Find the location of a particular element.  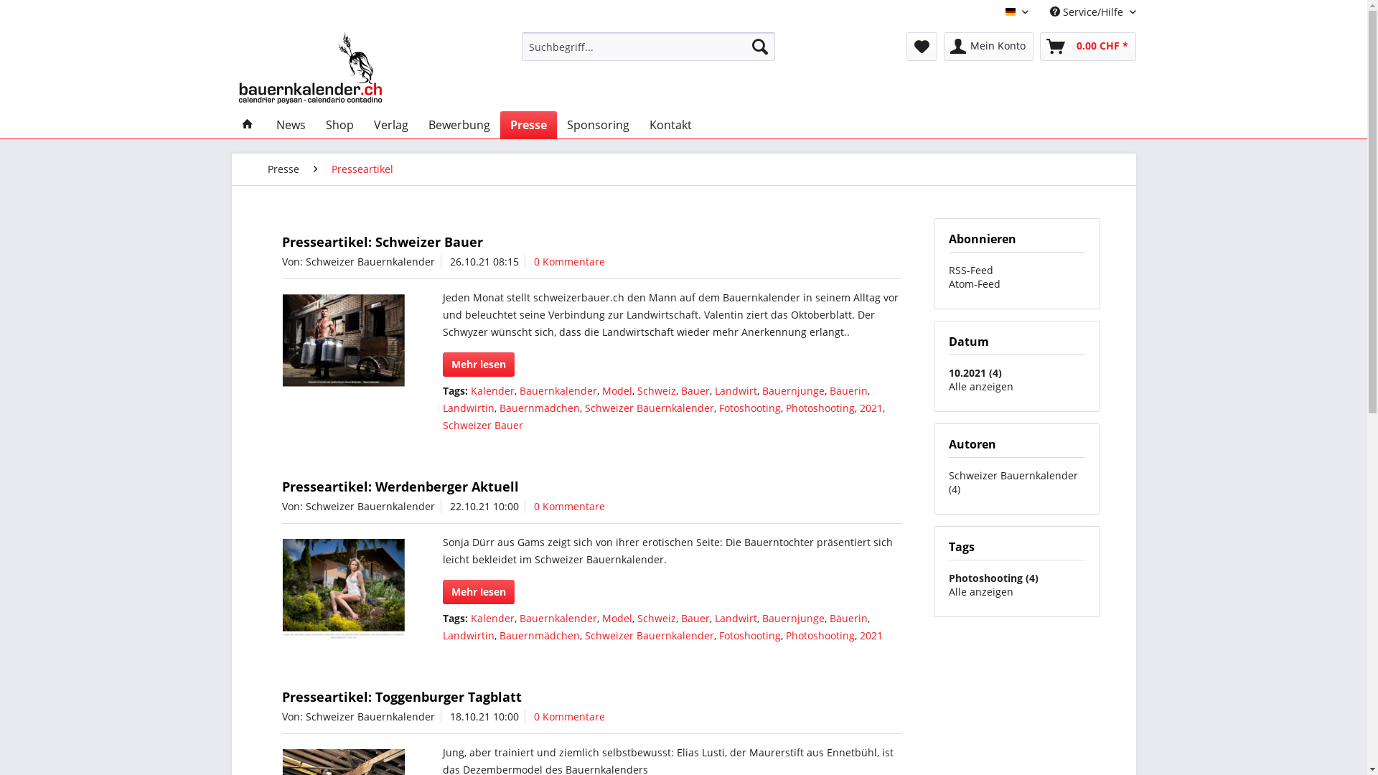

10.2021 (4) is located at coordinates (975, 373).